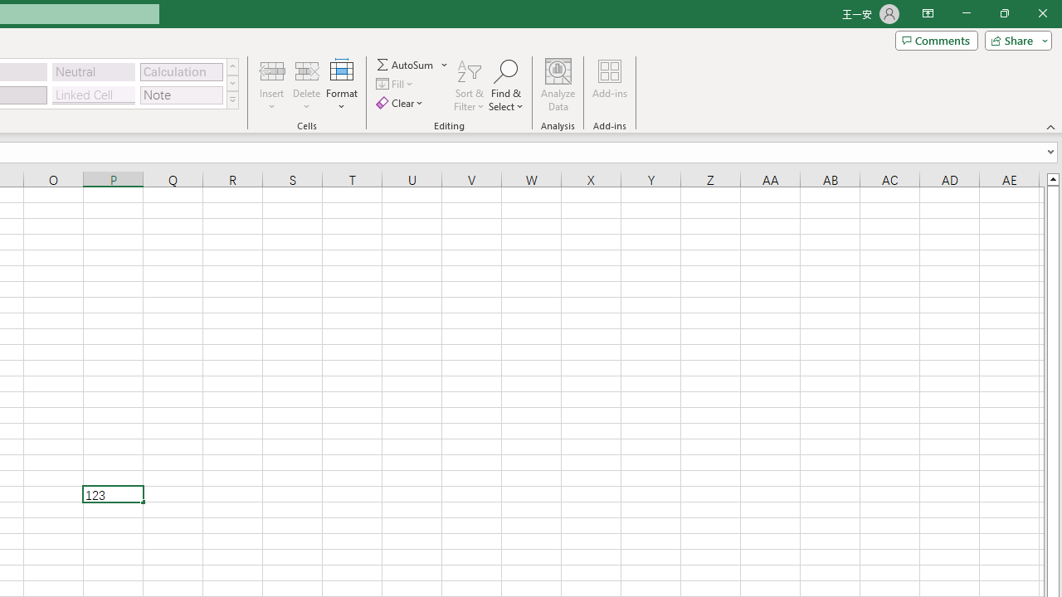 The height and width of the screenshot is (597, 1062). What do you see at coordinates (1015, 40) in the screenshot?
I see `Share` at bounding box center [1015, 40].